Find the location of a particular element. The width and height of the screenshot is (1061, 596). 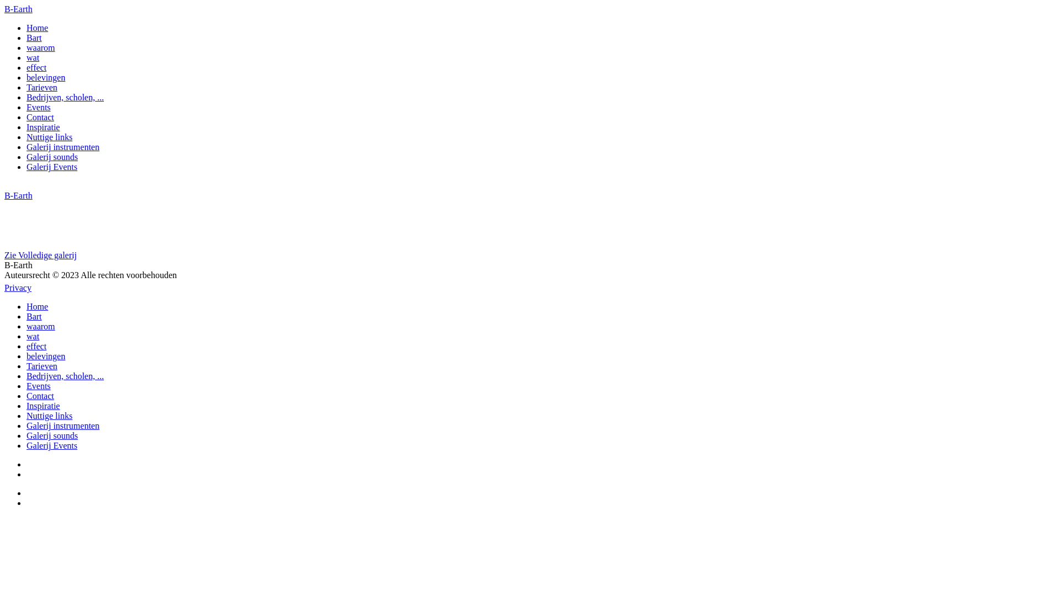

Zie Volledige galerij is located at coordinates (41, 255).